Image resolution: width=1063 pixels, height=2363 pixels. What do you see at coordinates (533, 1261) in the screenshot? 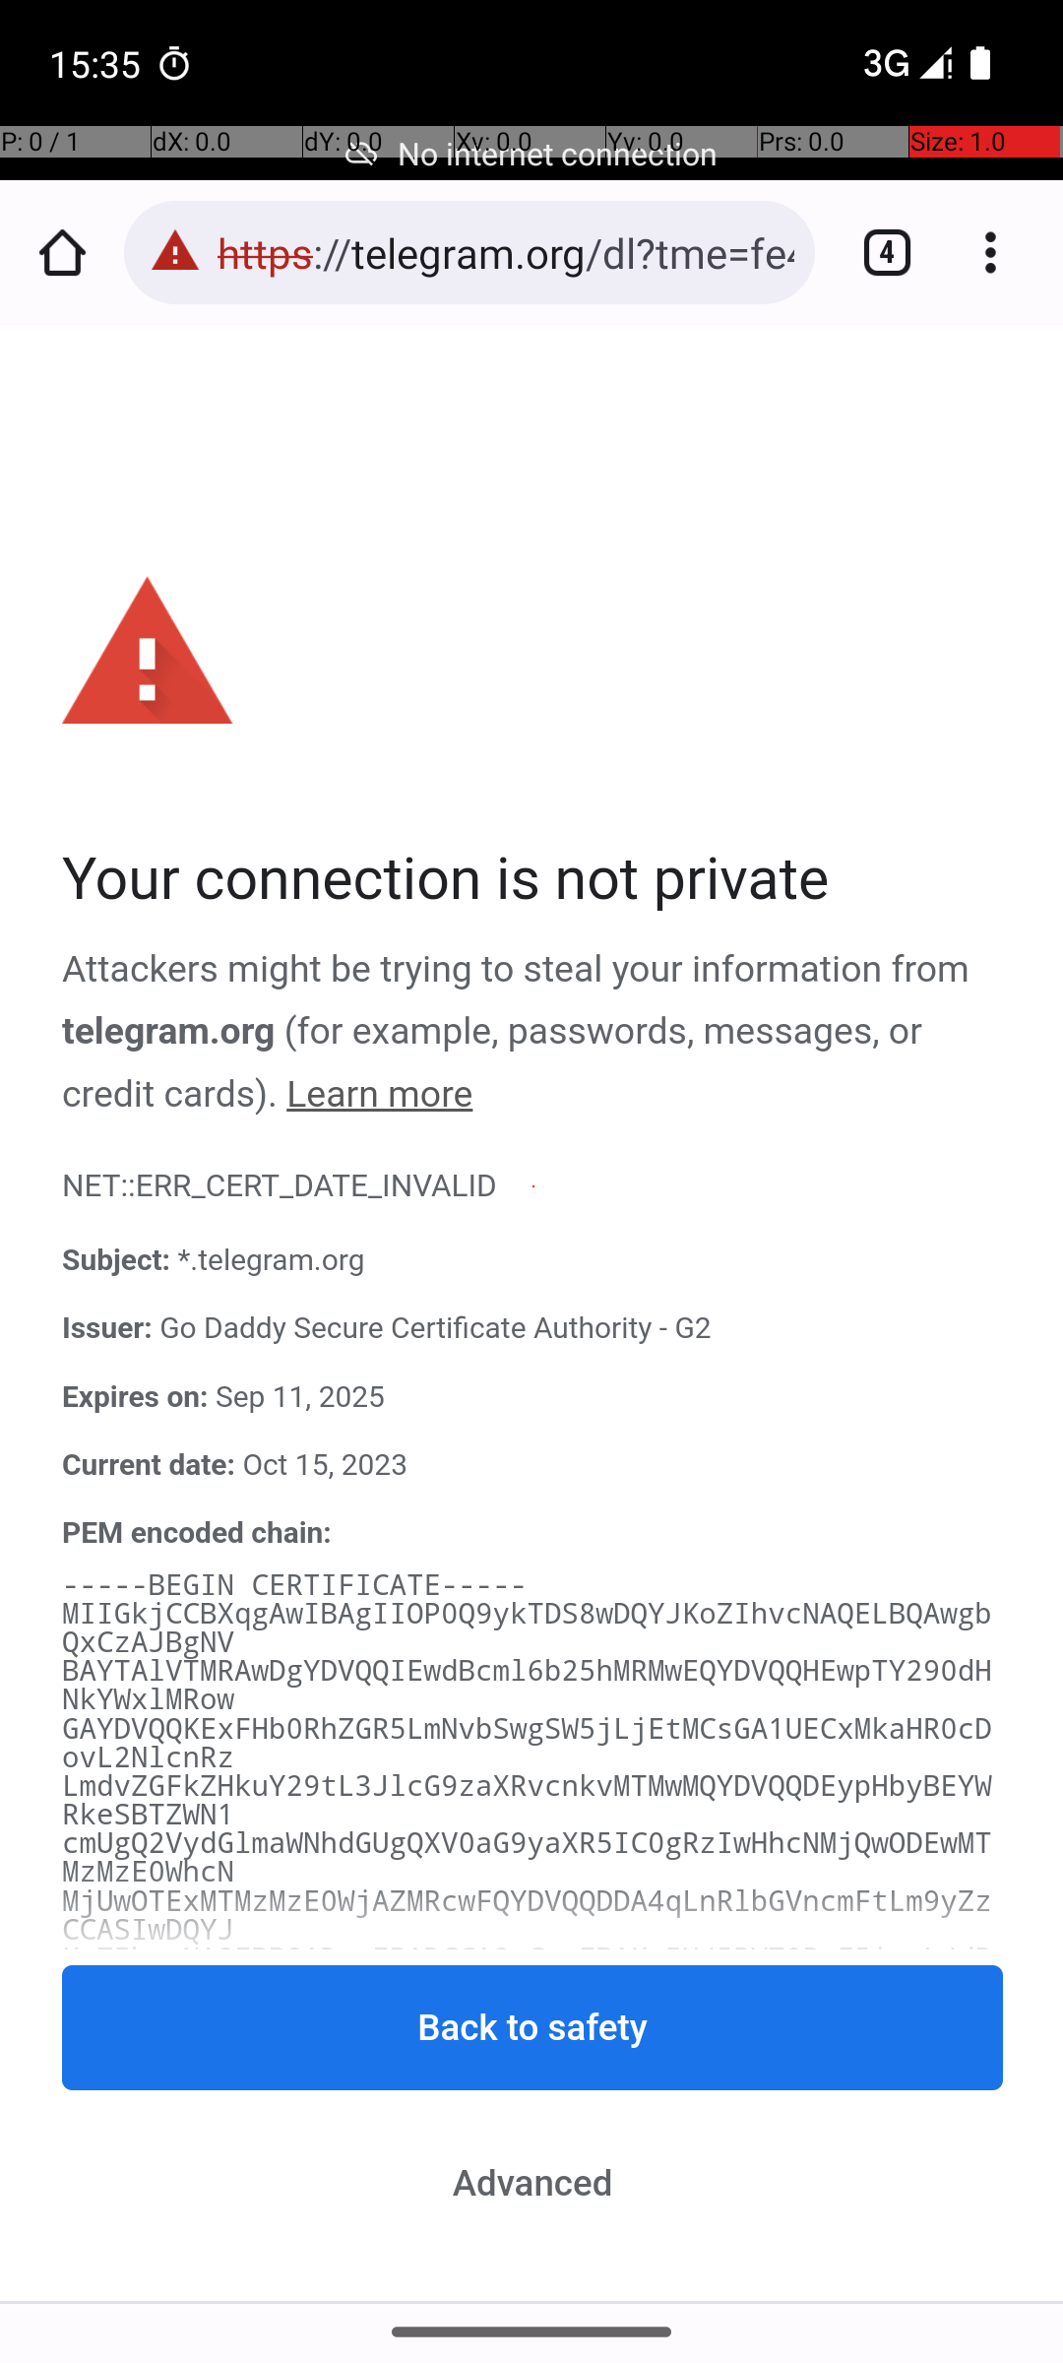
I see `Subject: *.telegram.org` at bounding box center [533, 1261].